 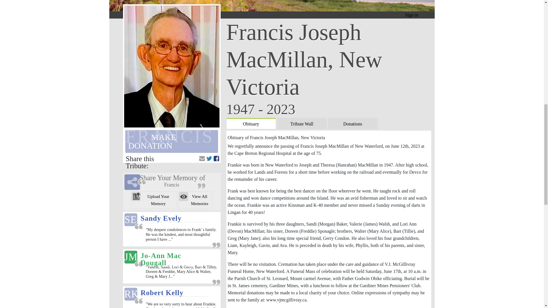 I want to click on Obituary, so click(x=251, y=123).